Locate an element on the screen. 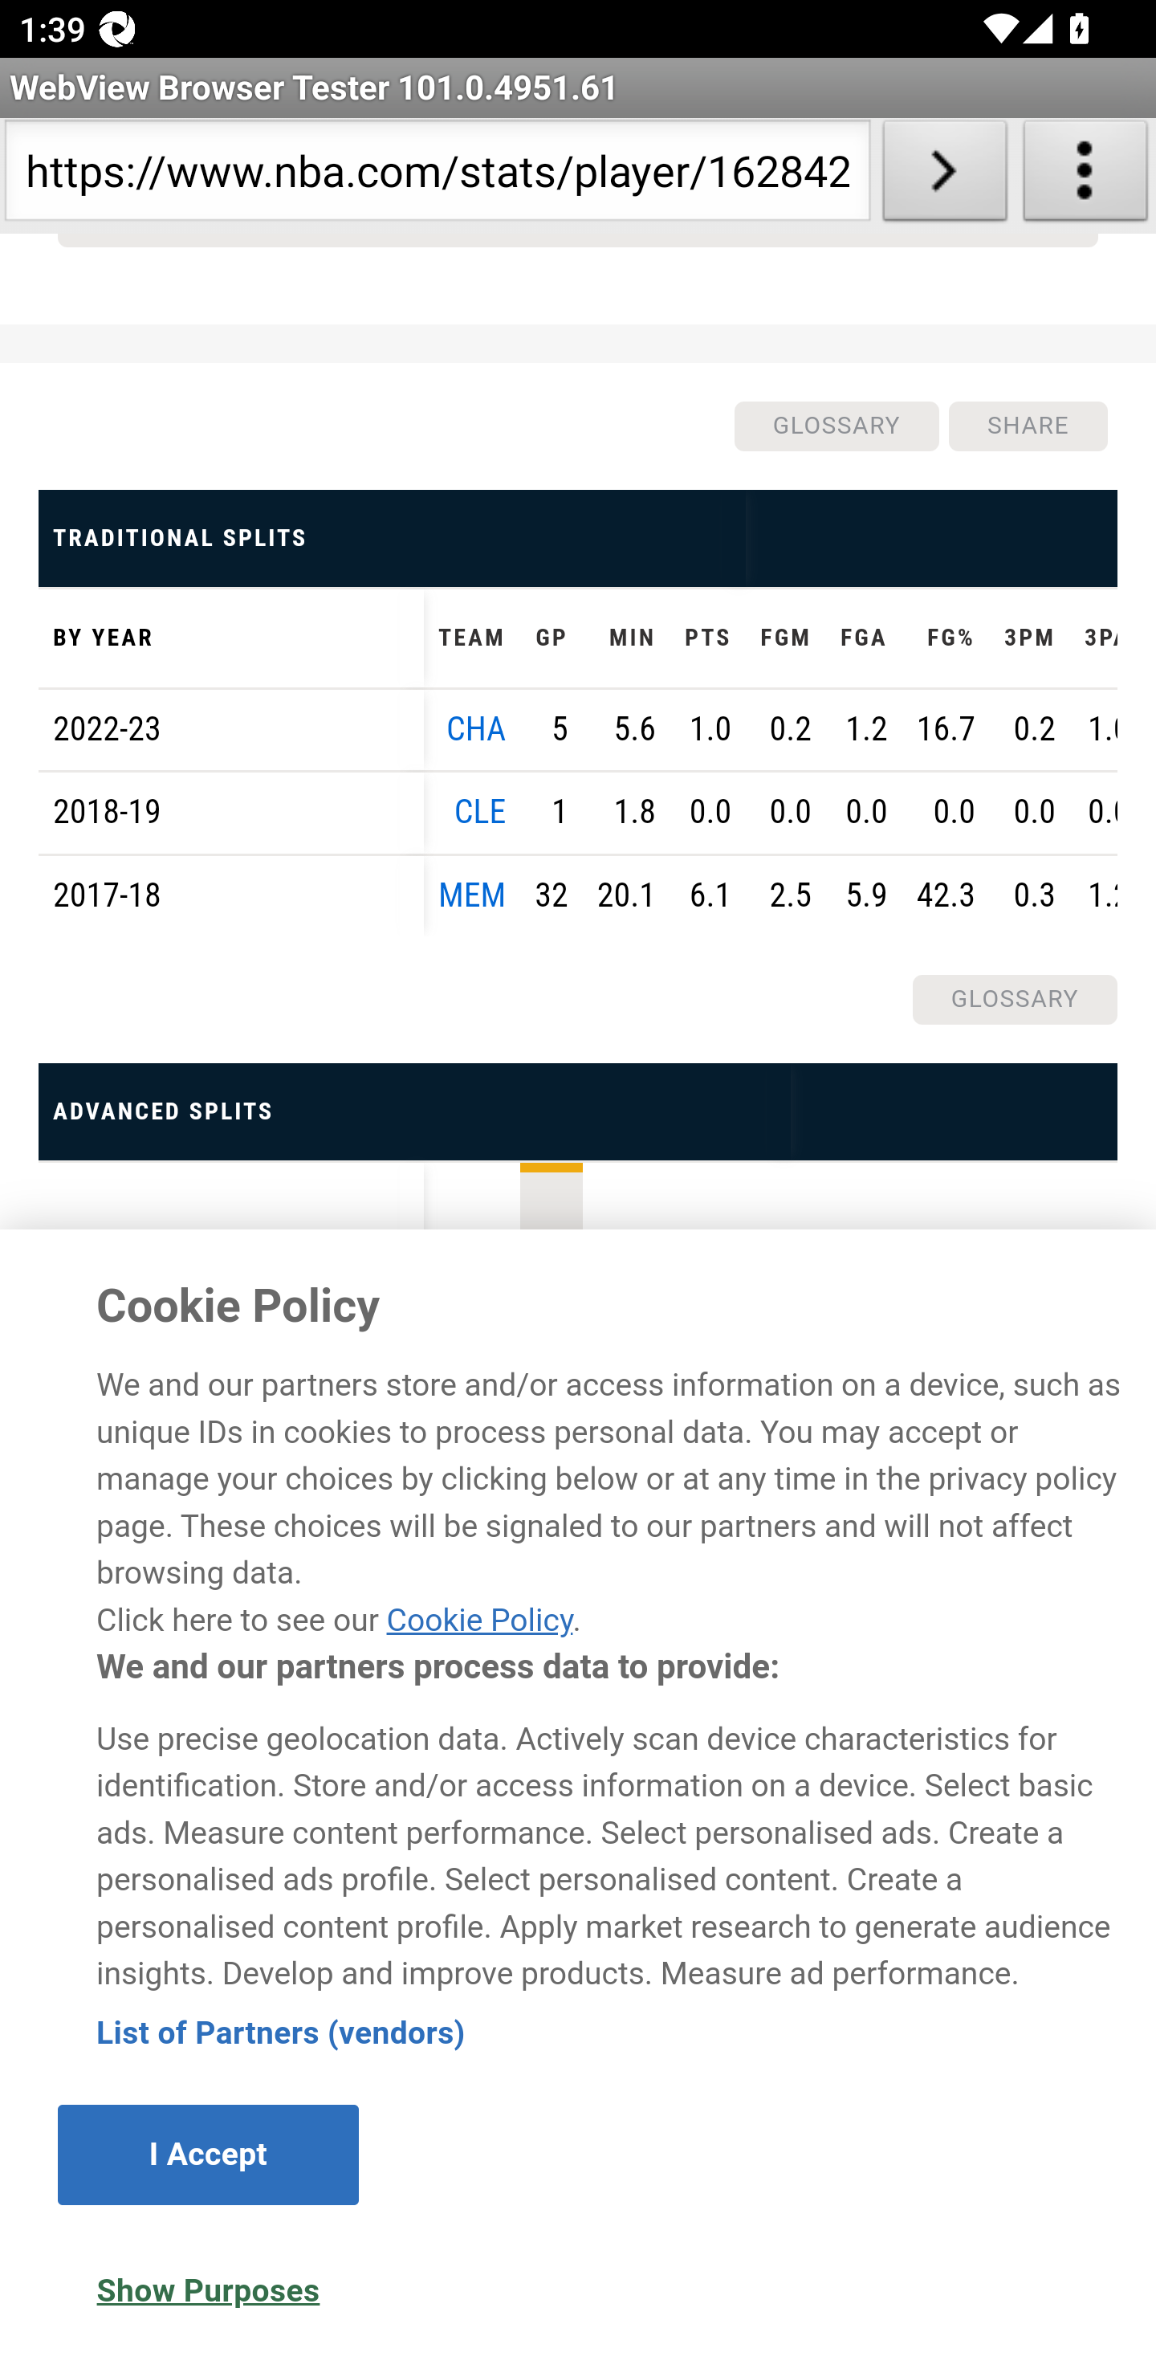 The height and width of the screenshot is (2377, 1156). FGM is located at coordinates (785, 639).